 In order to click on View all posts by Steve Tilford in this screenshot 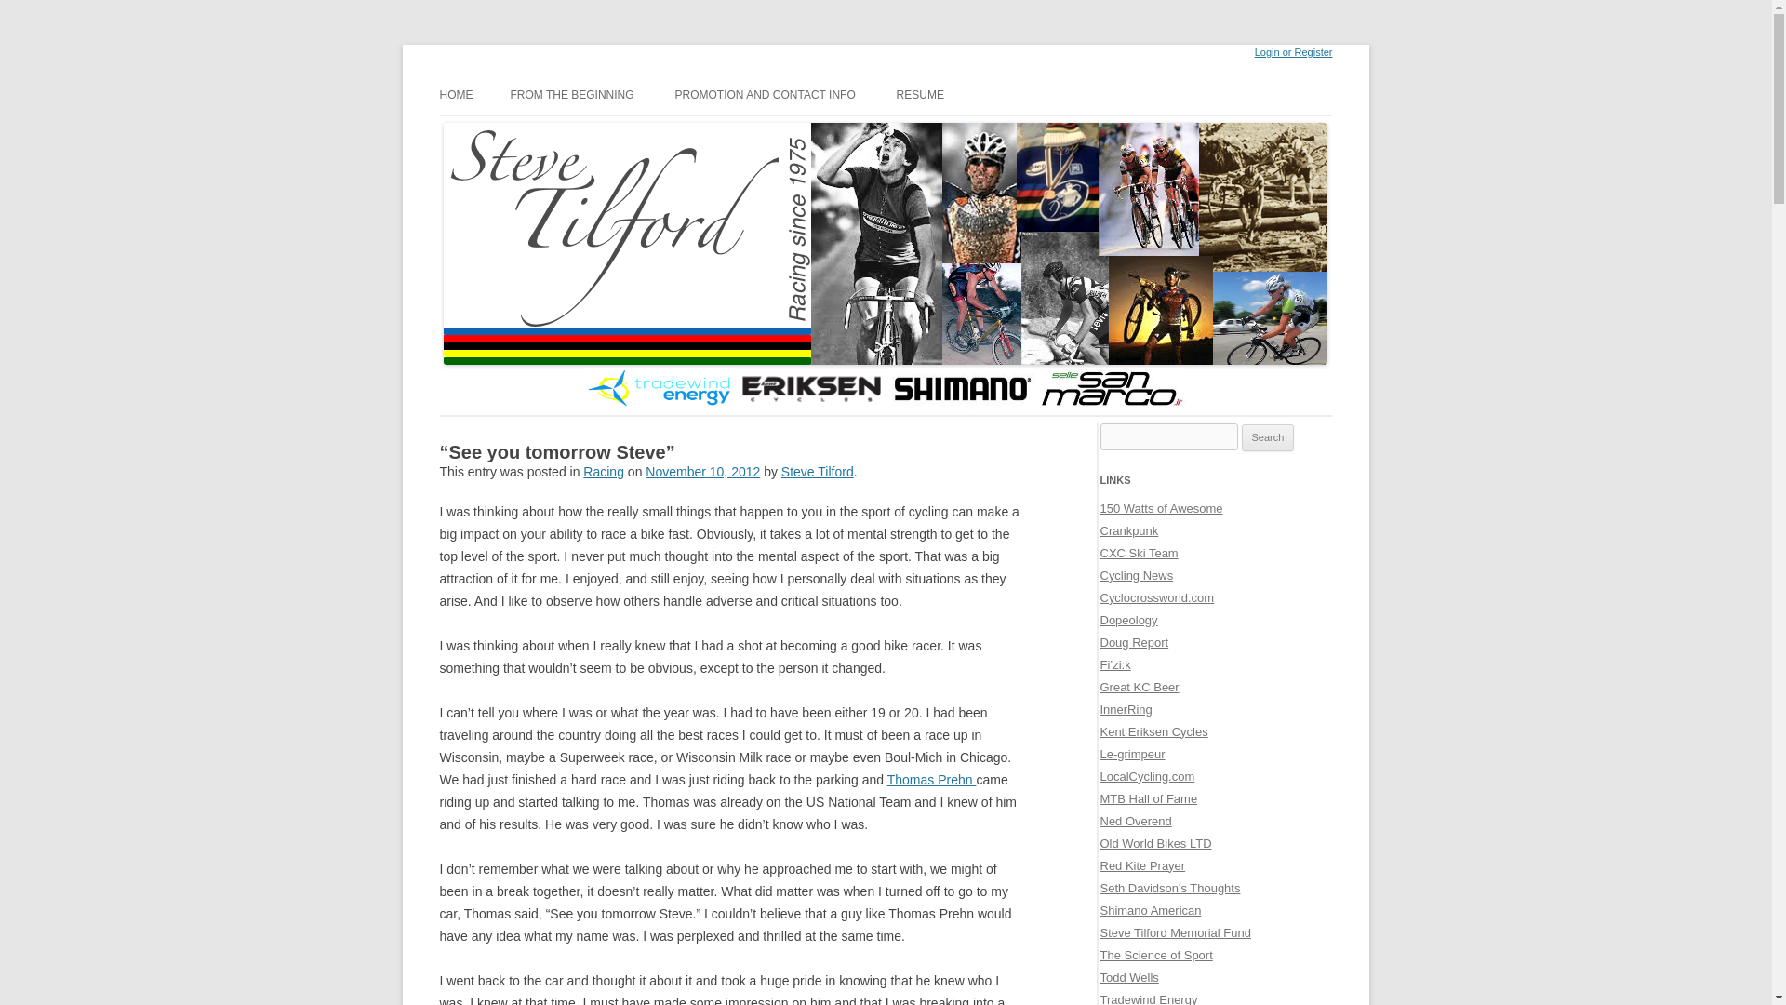, I will do `click(817, 471)`.